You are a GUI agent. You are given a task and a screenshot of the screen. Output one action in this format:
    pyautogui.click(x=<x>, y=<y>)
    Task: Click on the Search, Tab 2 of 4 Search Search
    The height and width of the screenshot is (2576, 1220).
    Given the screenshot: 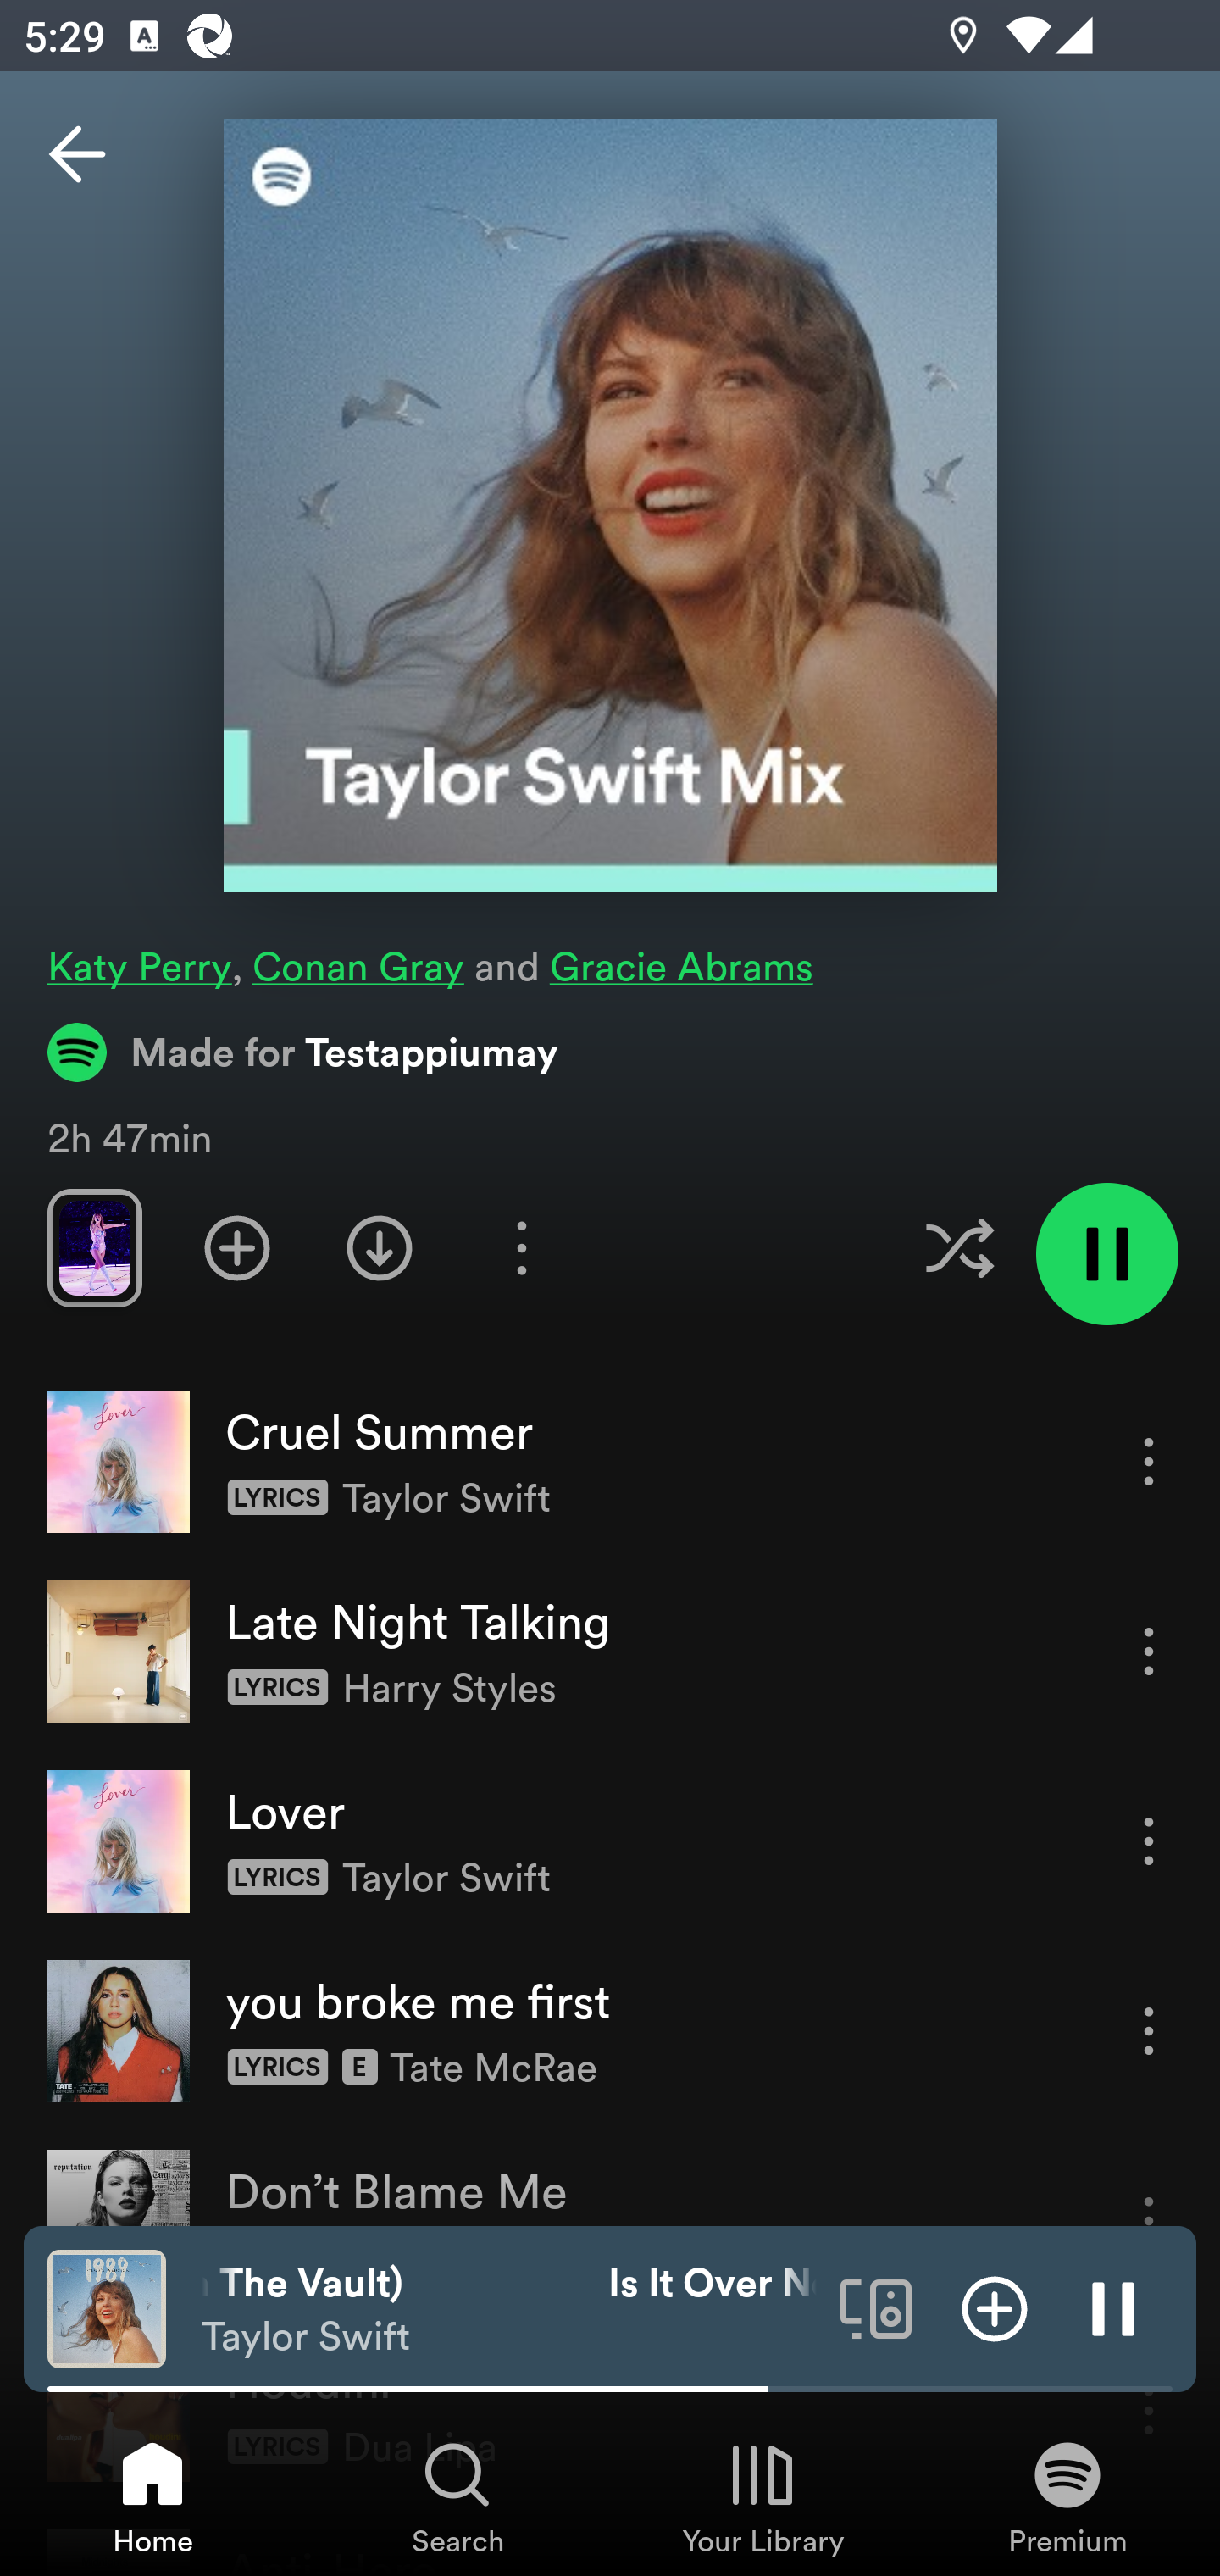 What is the action you would take?
    pyautogui.click(x=457, y=2496)
    